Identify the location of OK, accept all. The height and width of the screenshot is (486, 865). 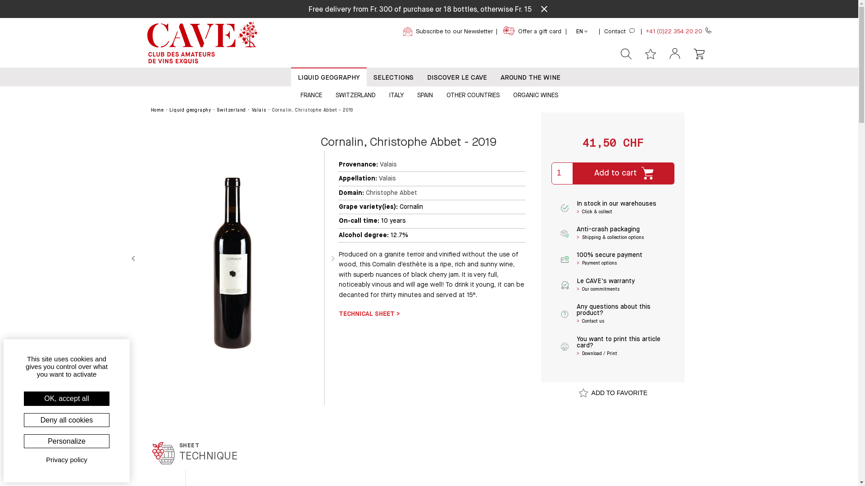
(67, 399).